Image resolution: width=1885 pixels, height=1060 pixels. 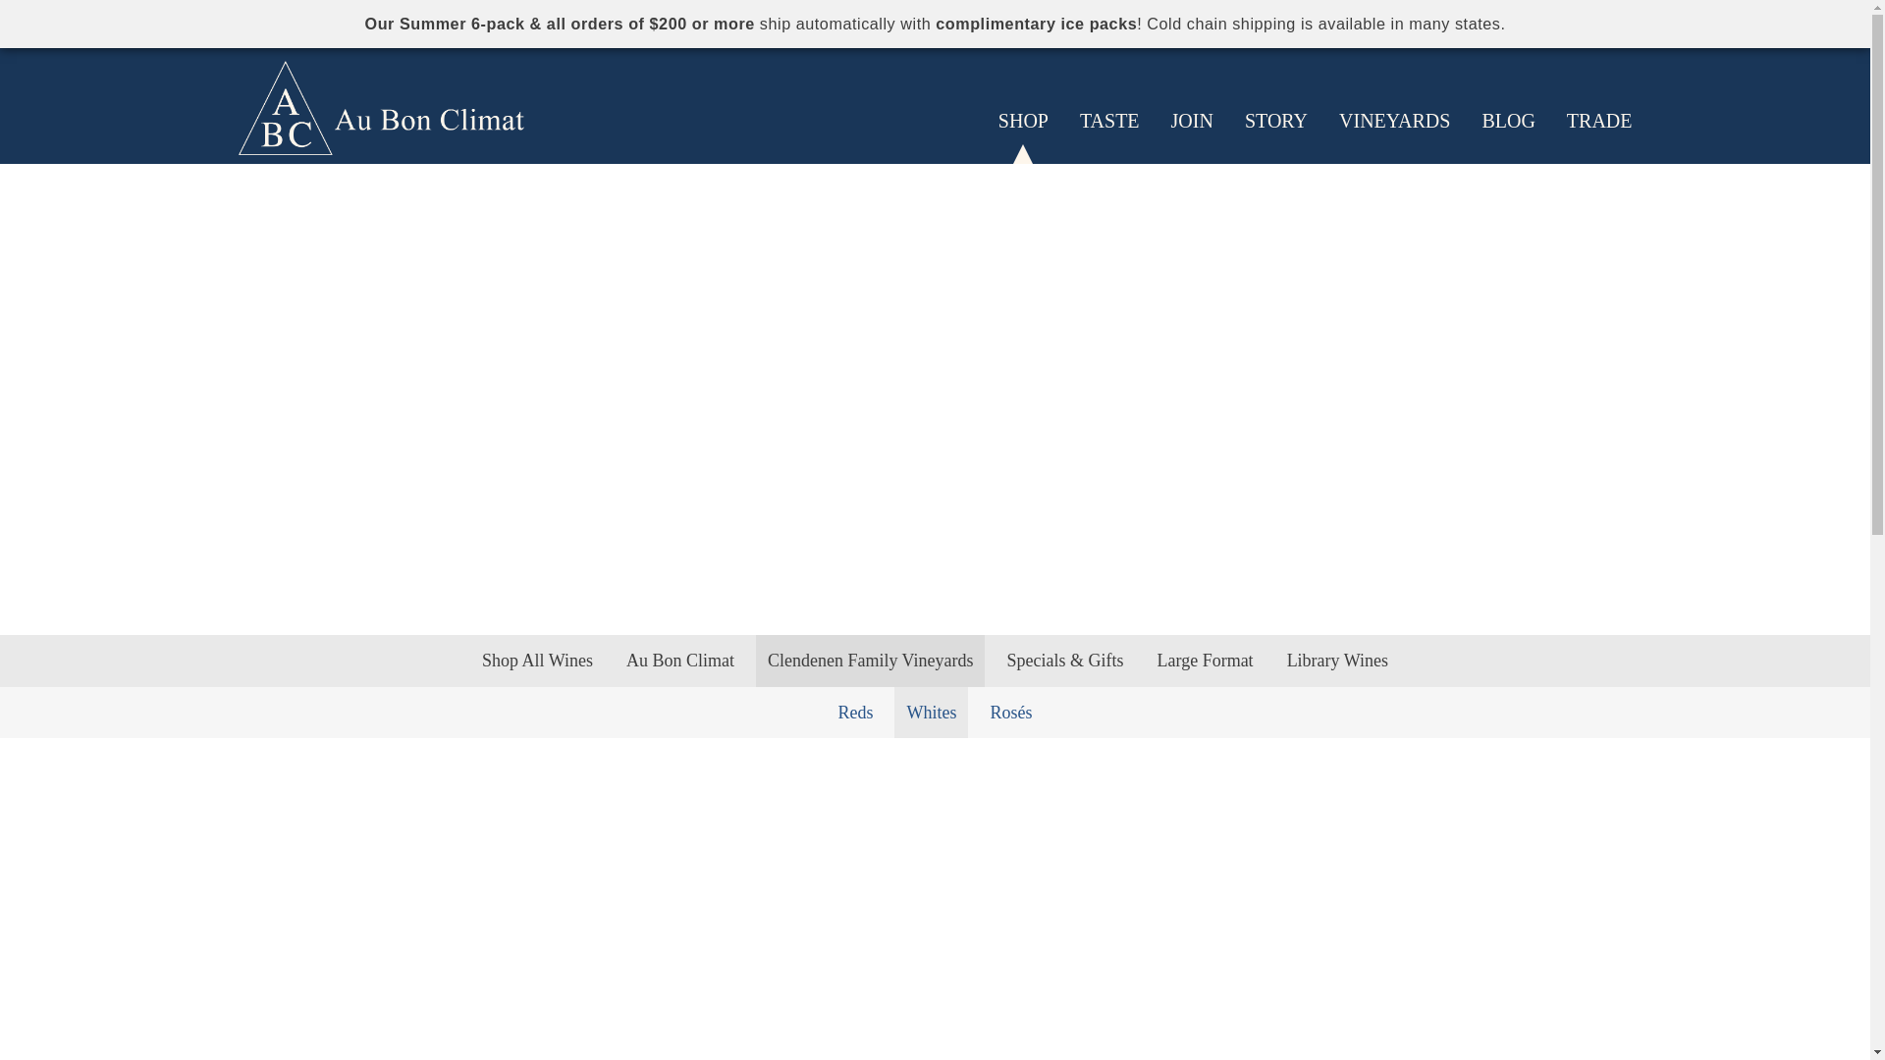 I want to click on VINEYARDS, so click(x=1394, y=121).